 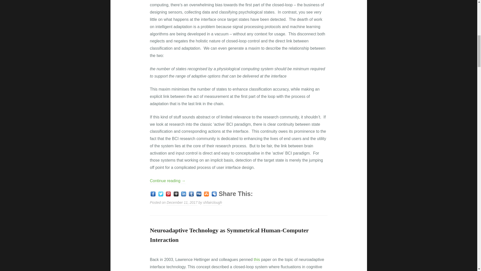 What do you see at coordinates (182, 203) in the screenshot?
I see `December 11, 2017` at bounding box center [182, 203].